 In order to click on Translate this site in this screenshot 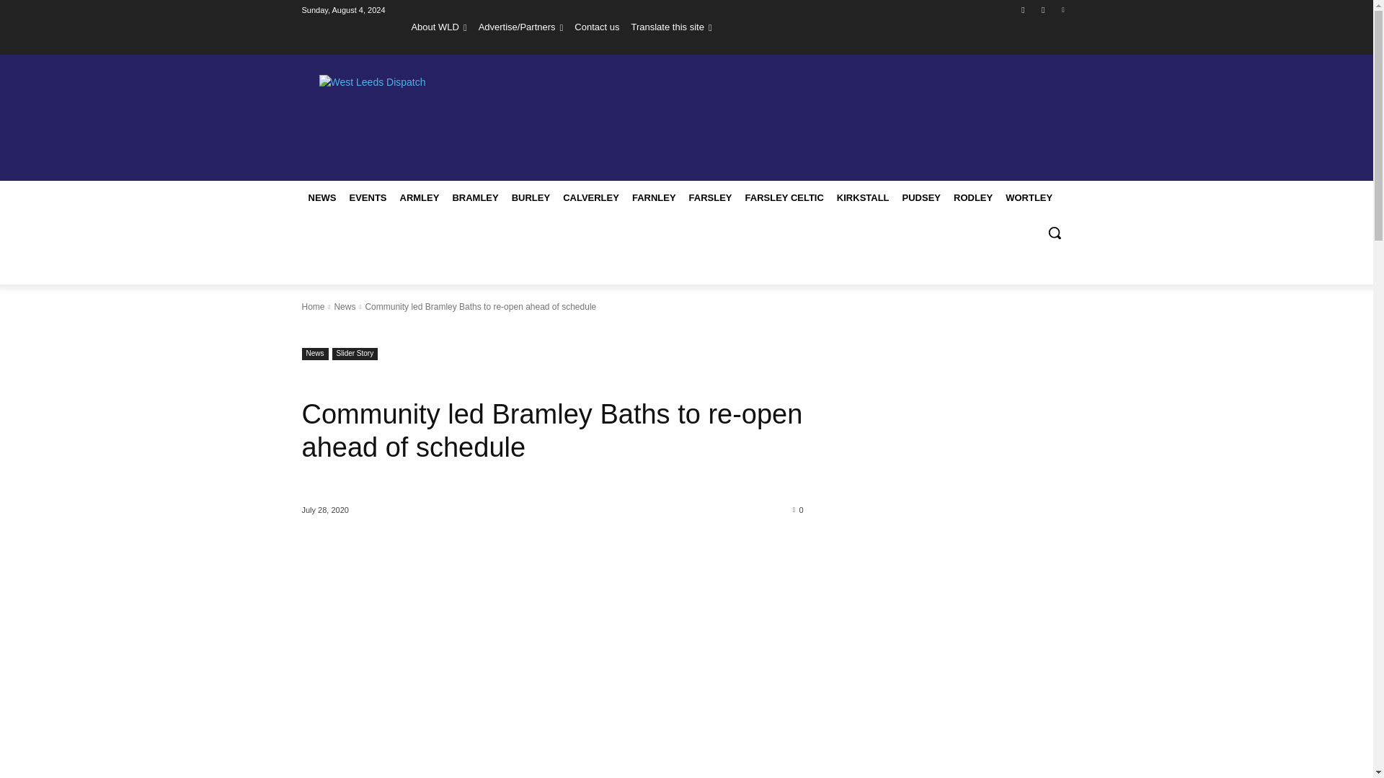, I will do `click(670, 27)`.